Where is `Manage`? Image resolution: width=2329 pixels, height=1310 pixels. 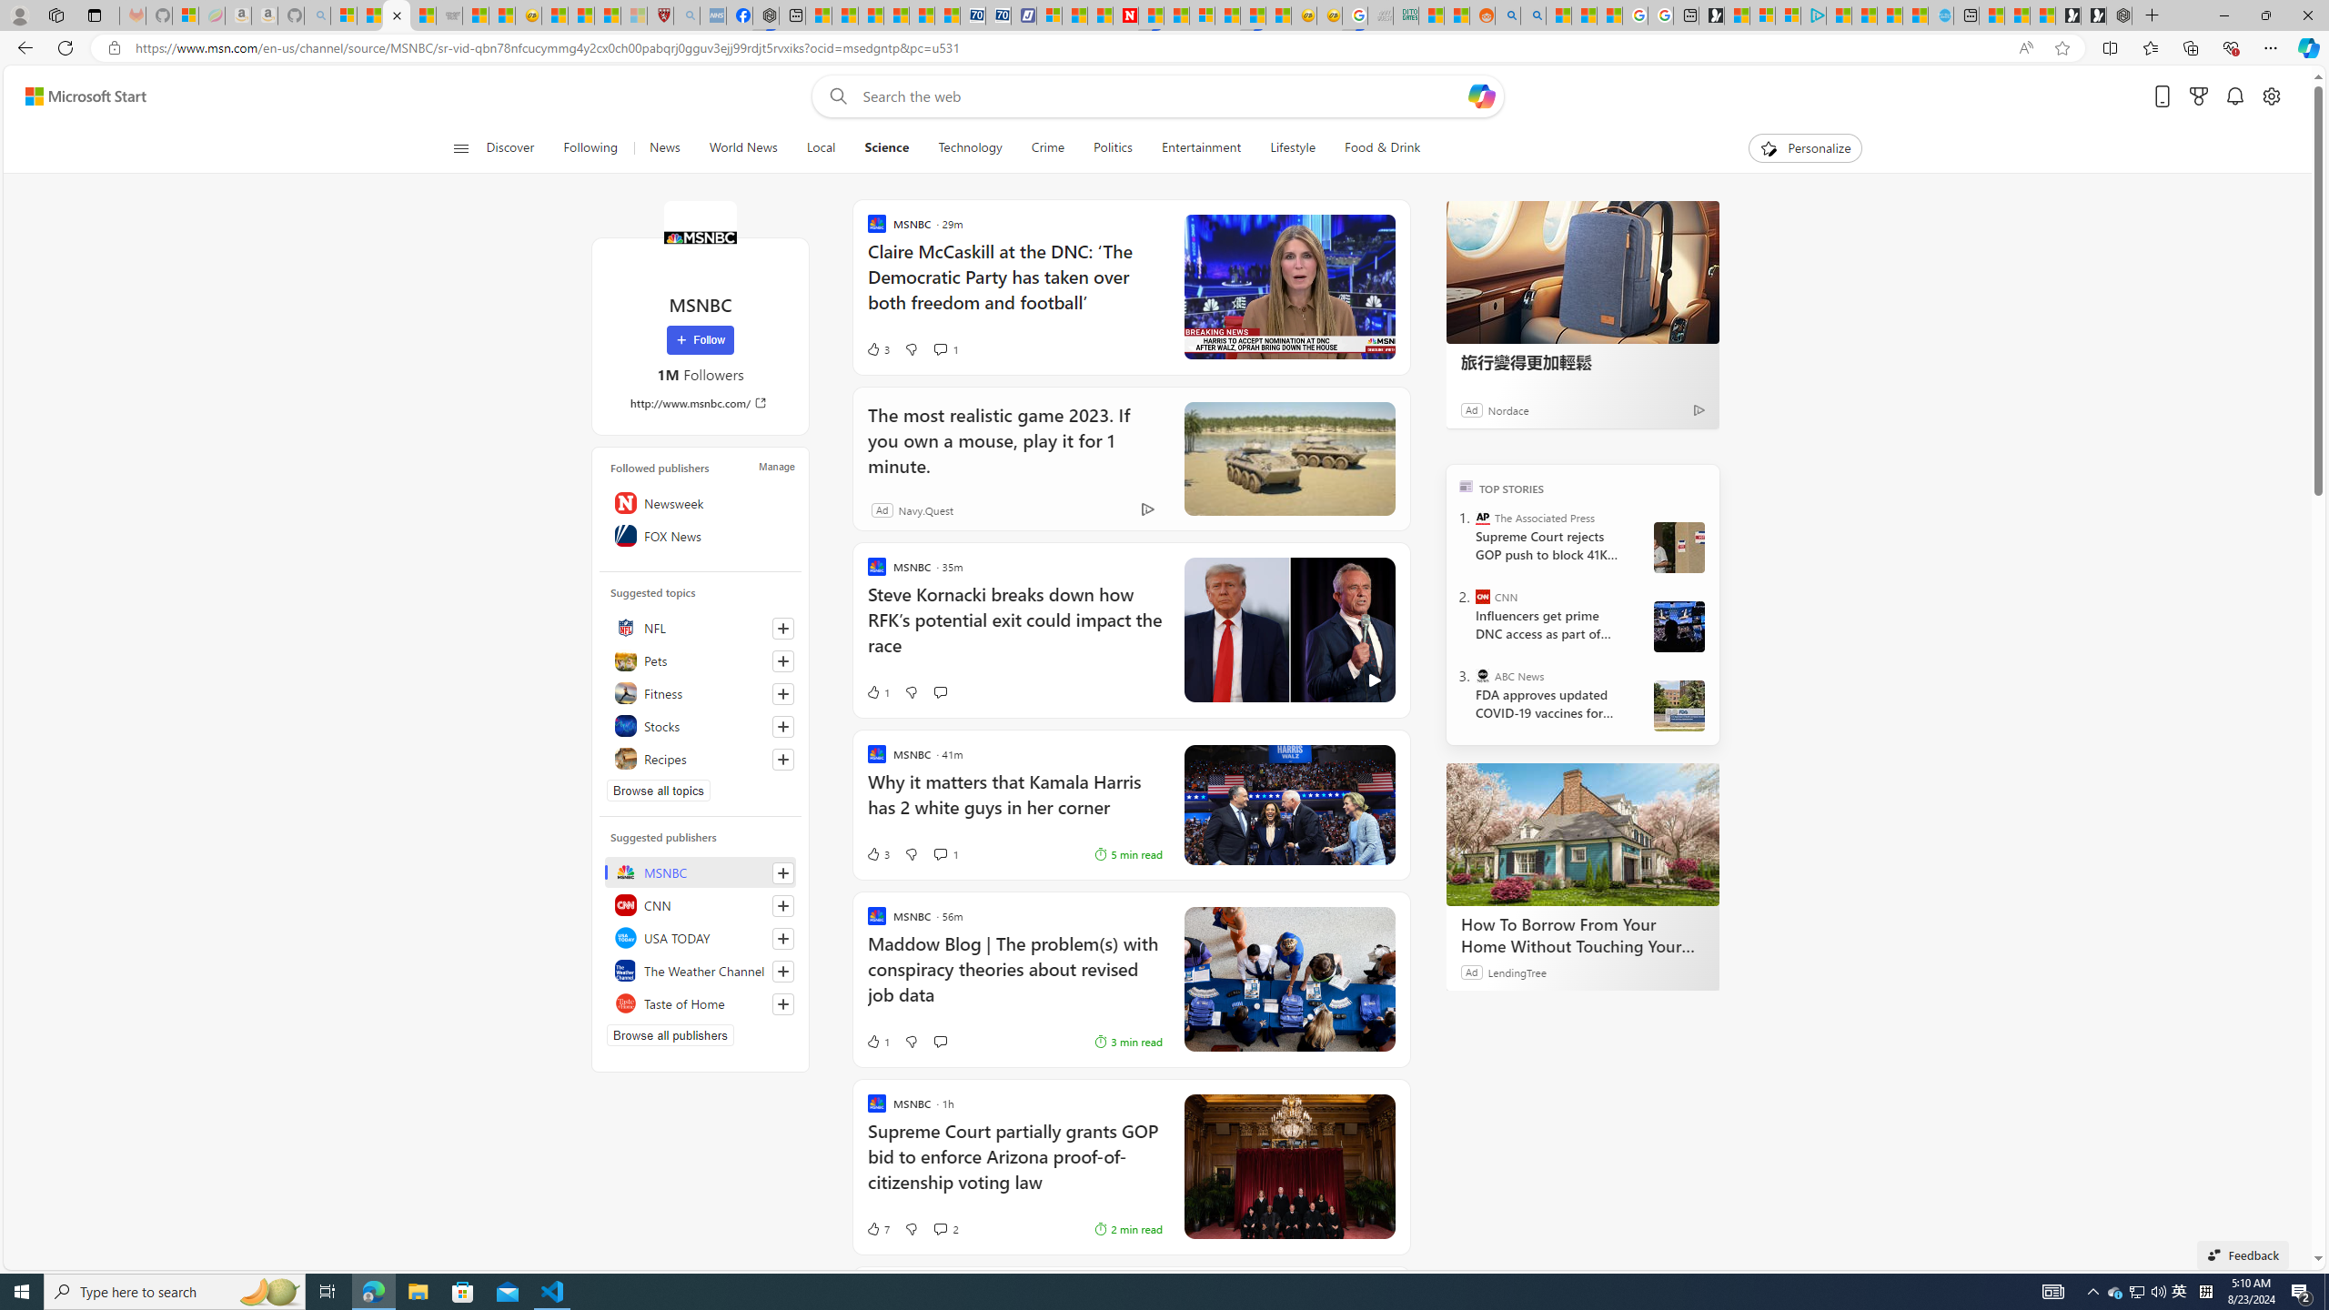
Manage is located at coordinates (776, 466).